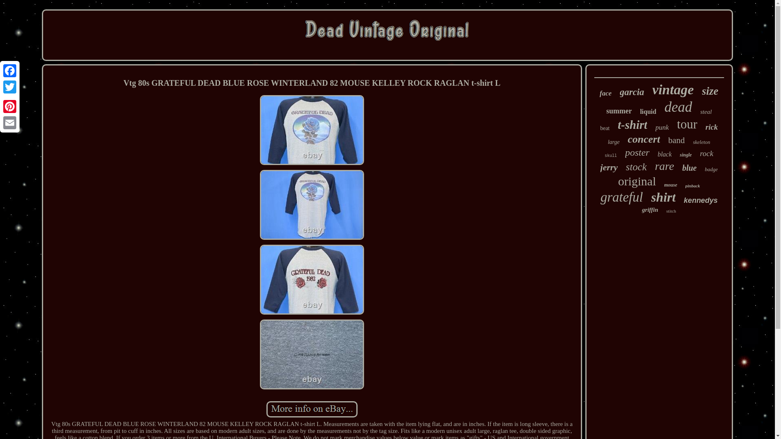 Image resolution: width=781 pixels, height=439 pixels. Describe the element at coordinates (676, 140) in the screenshot. I see `band` at that location.